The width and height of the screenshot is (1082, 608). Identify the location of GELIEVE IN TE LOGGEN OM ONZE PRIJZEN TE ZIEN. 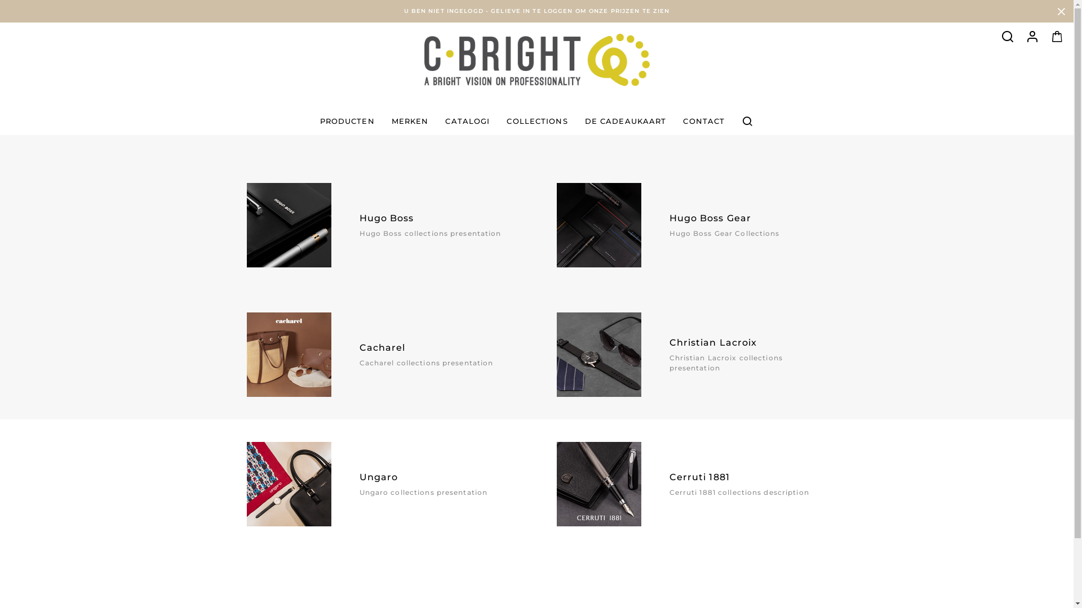
(580, 11).